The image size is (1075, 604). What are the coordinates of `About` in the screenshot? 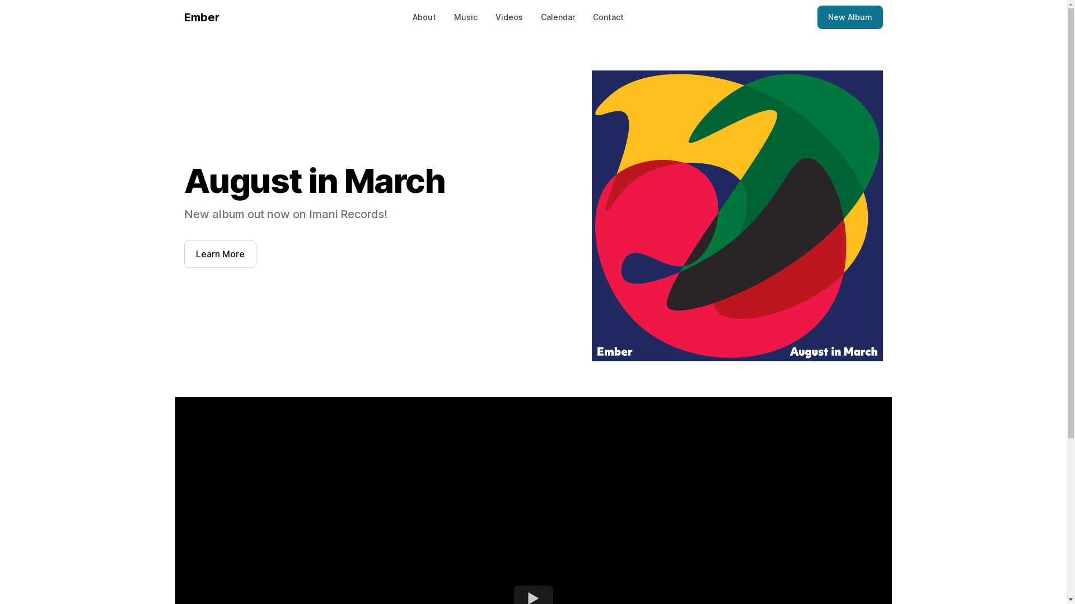 It's located at (424, 17).